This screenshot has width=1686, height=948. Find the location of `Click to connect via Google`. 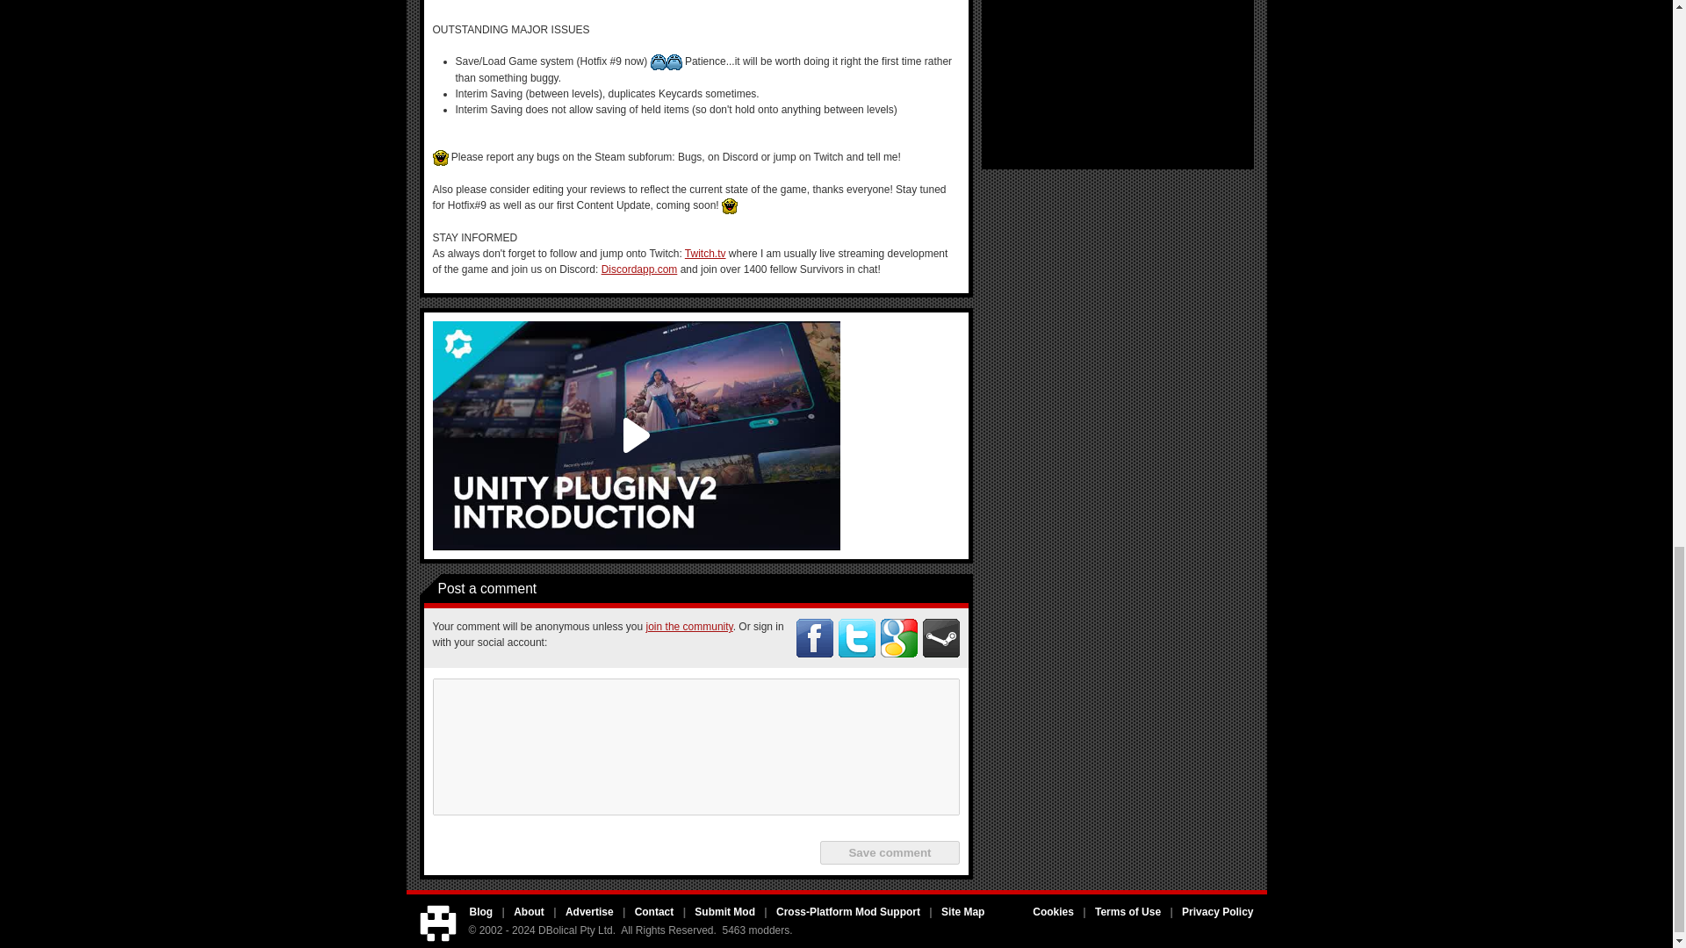

Click to connect via Google is located at coordinates (898, 638).